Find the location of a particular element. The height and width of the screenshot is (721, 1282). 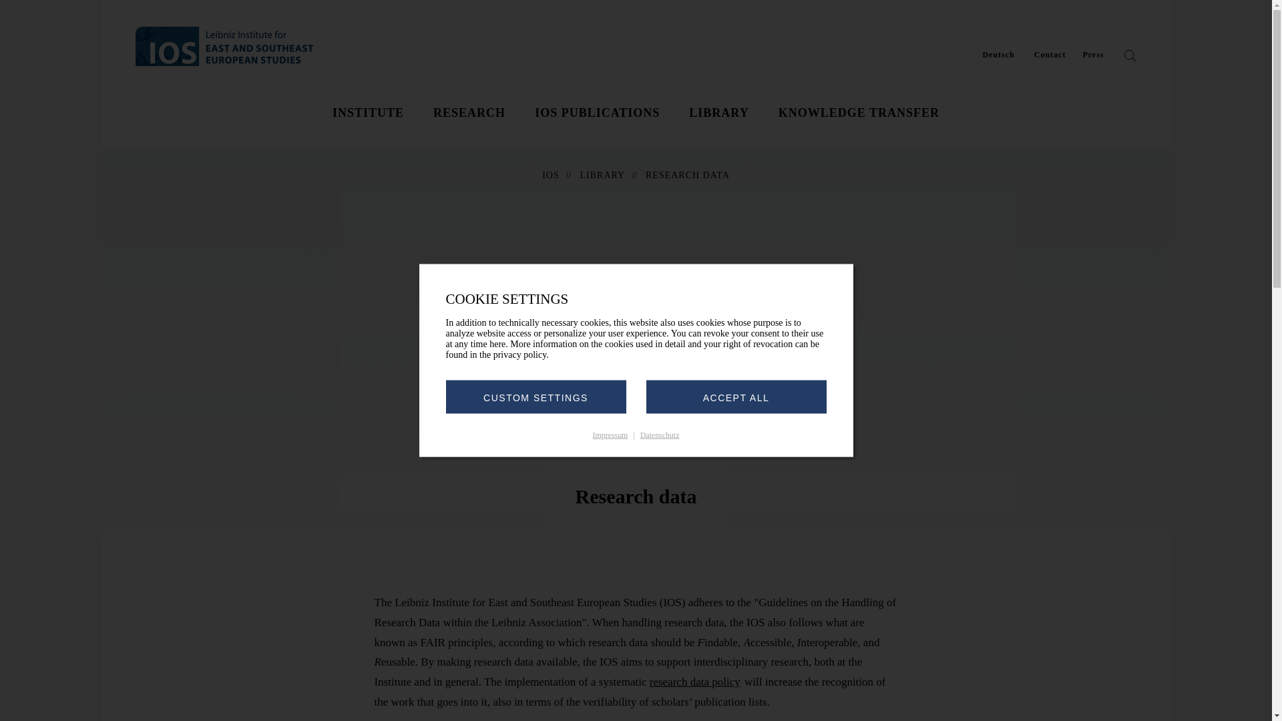

KNOWLEDGE TRANSFER is located at coordinates (859, 112).